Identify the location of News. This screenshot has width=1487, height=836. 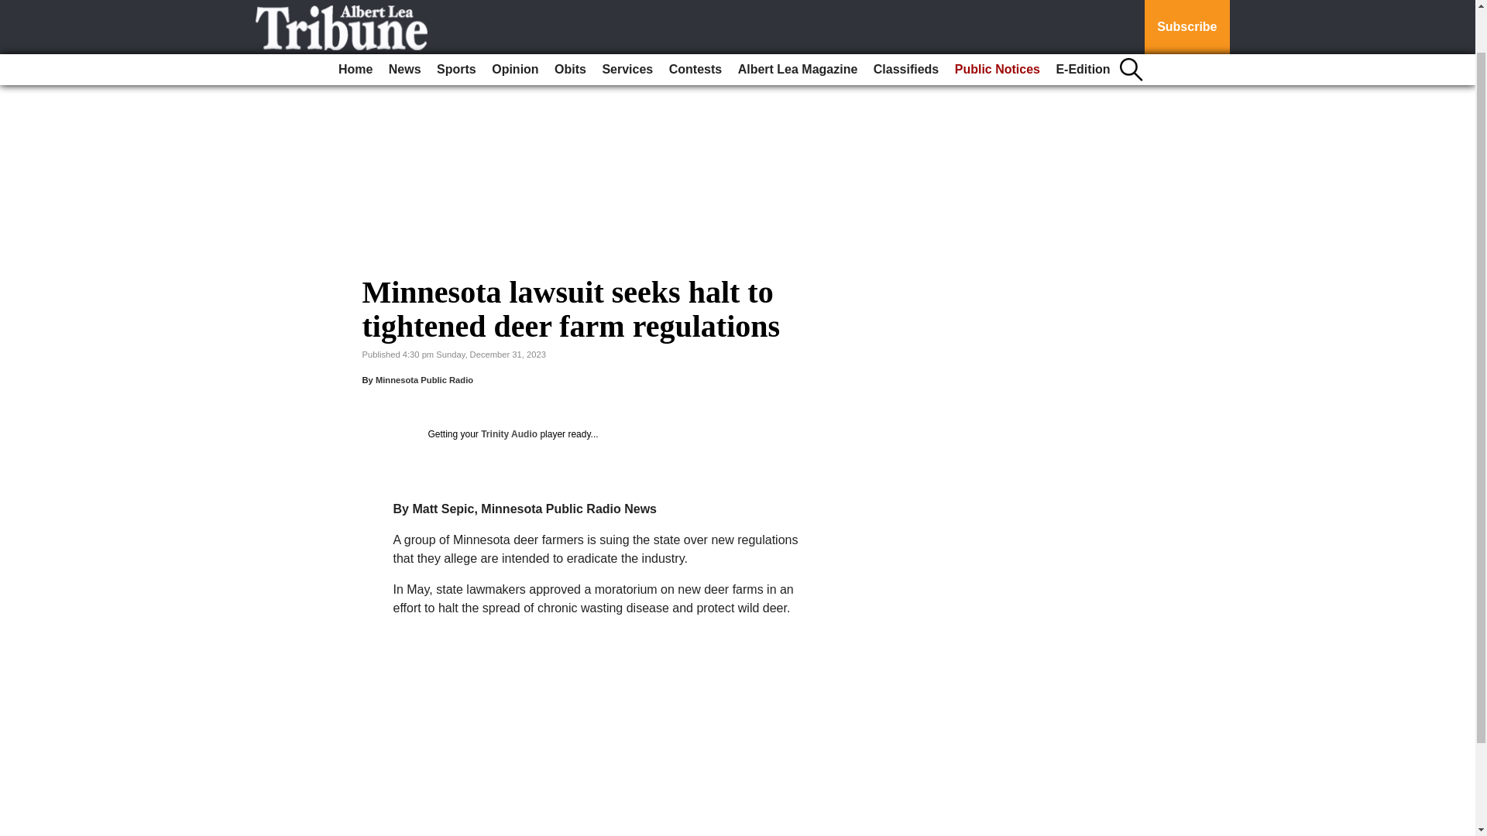
(404, 19).